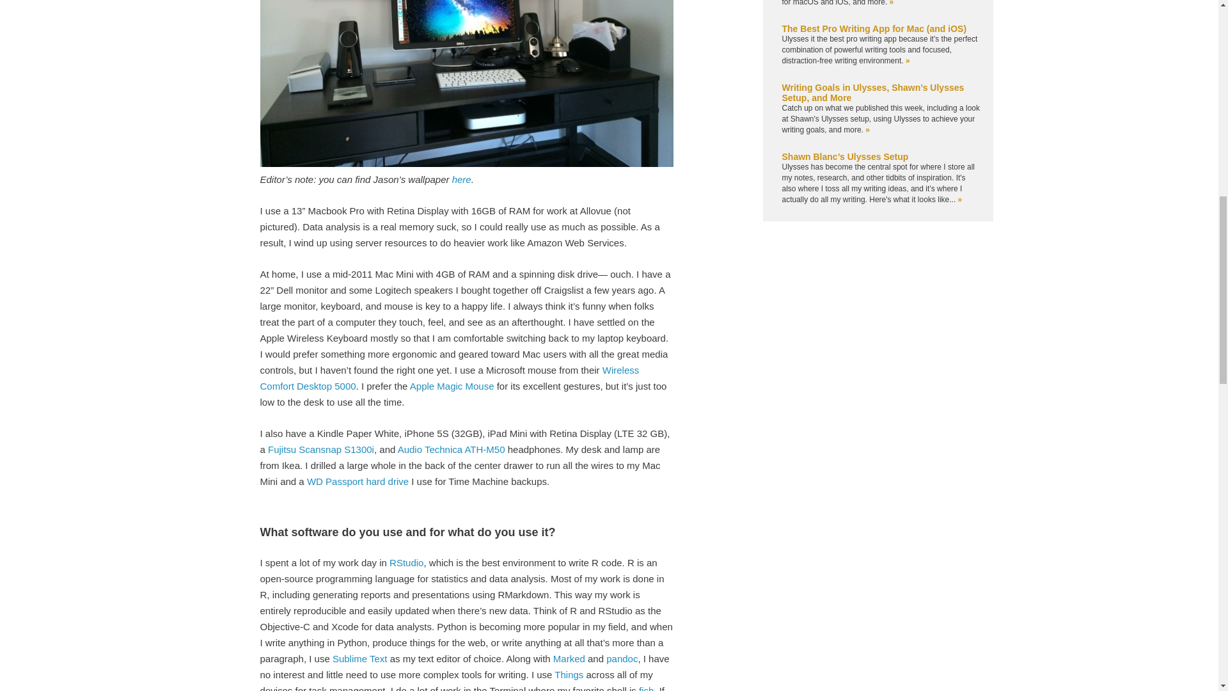 The height and width of the screenshot is (691, 1228). What do you see at coordinates (358, 481) in the screenshot?
I see `WD Passport hard drive` at bounding box center [358, 481].